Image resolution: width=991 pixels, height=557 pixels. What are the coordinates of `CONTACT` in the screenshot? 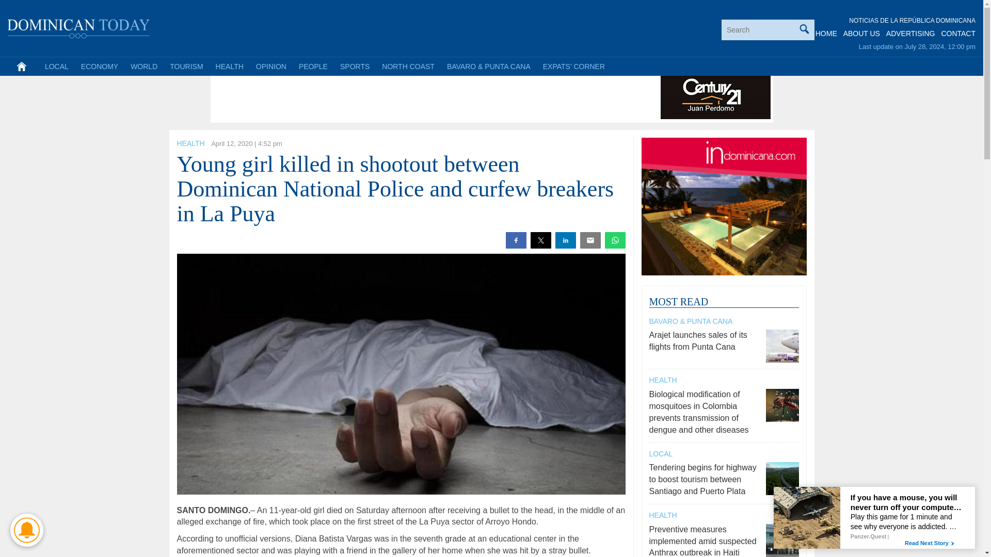 It's located at (958, 34).